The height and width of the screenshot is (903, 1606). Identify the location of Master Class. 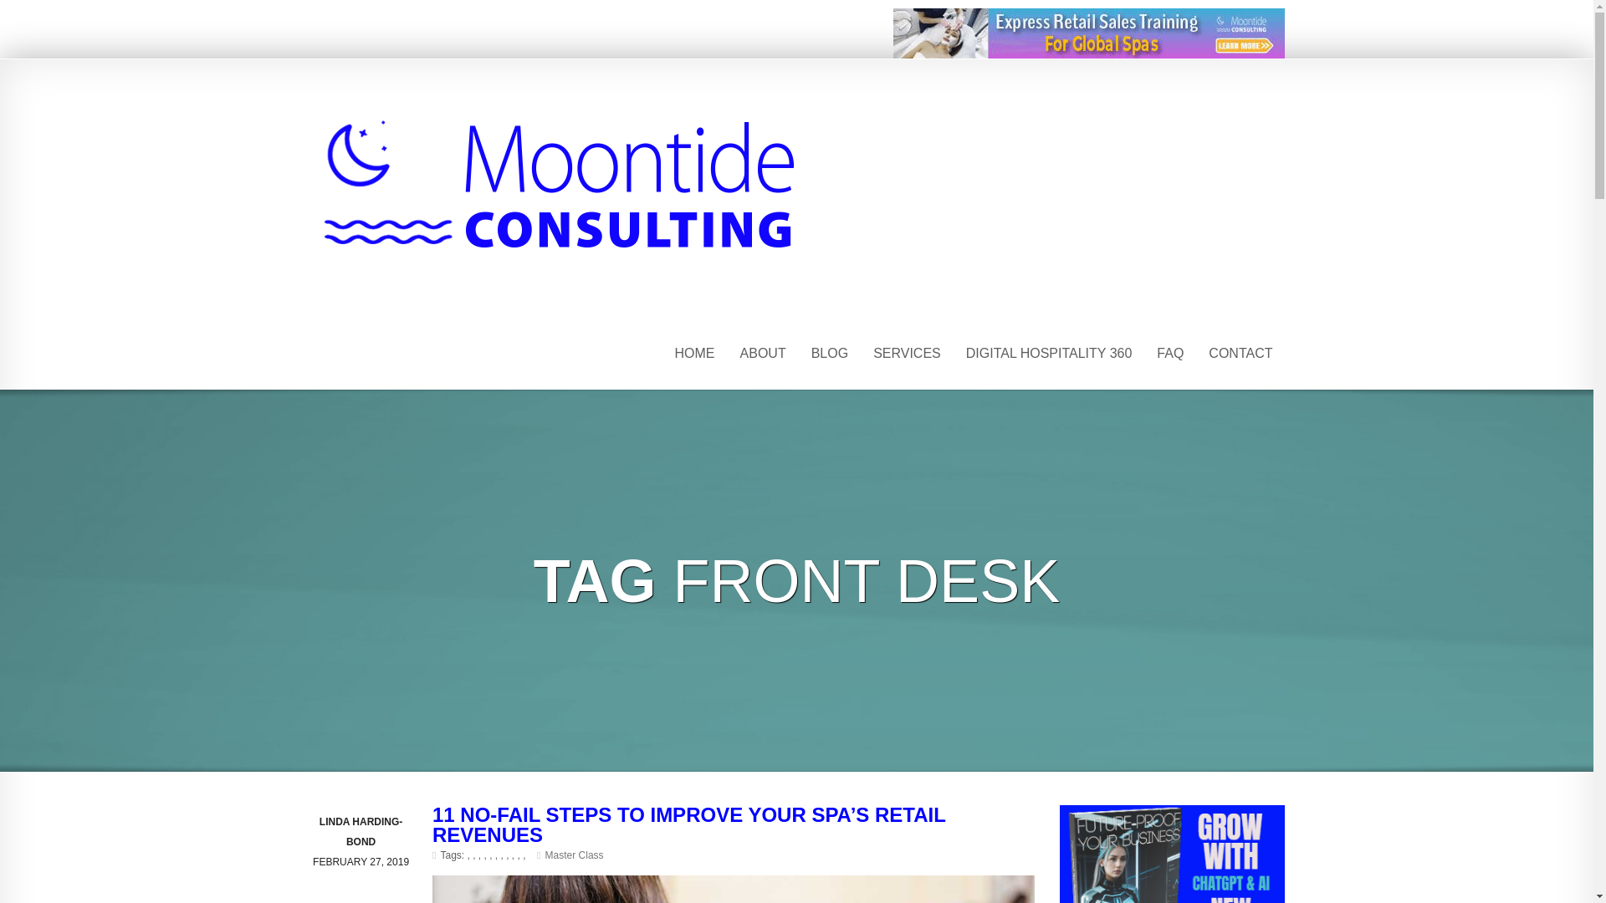
(574, 855).